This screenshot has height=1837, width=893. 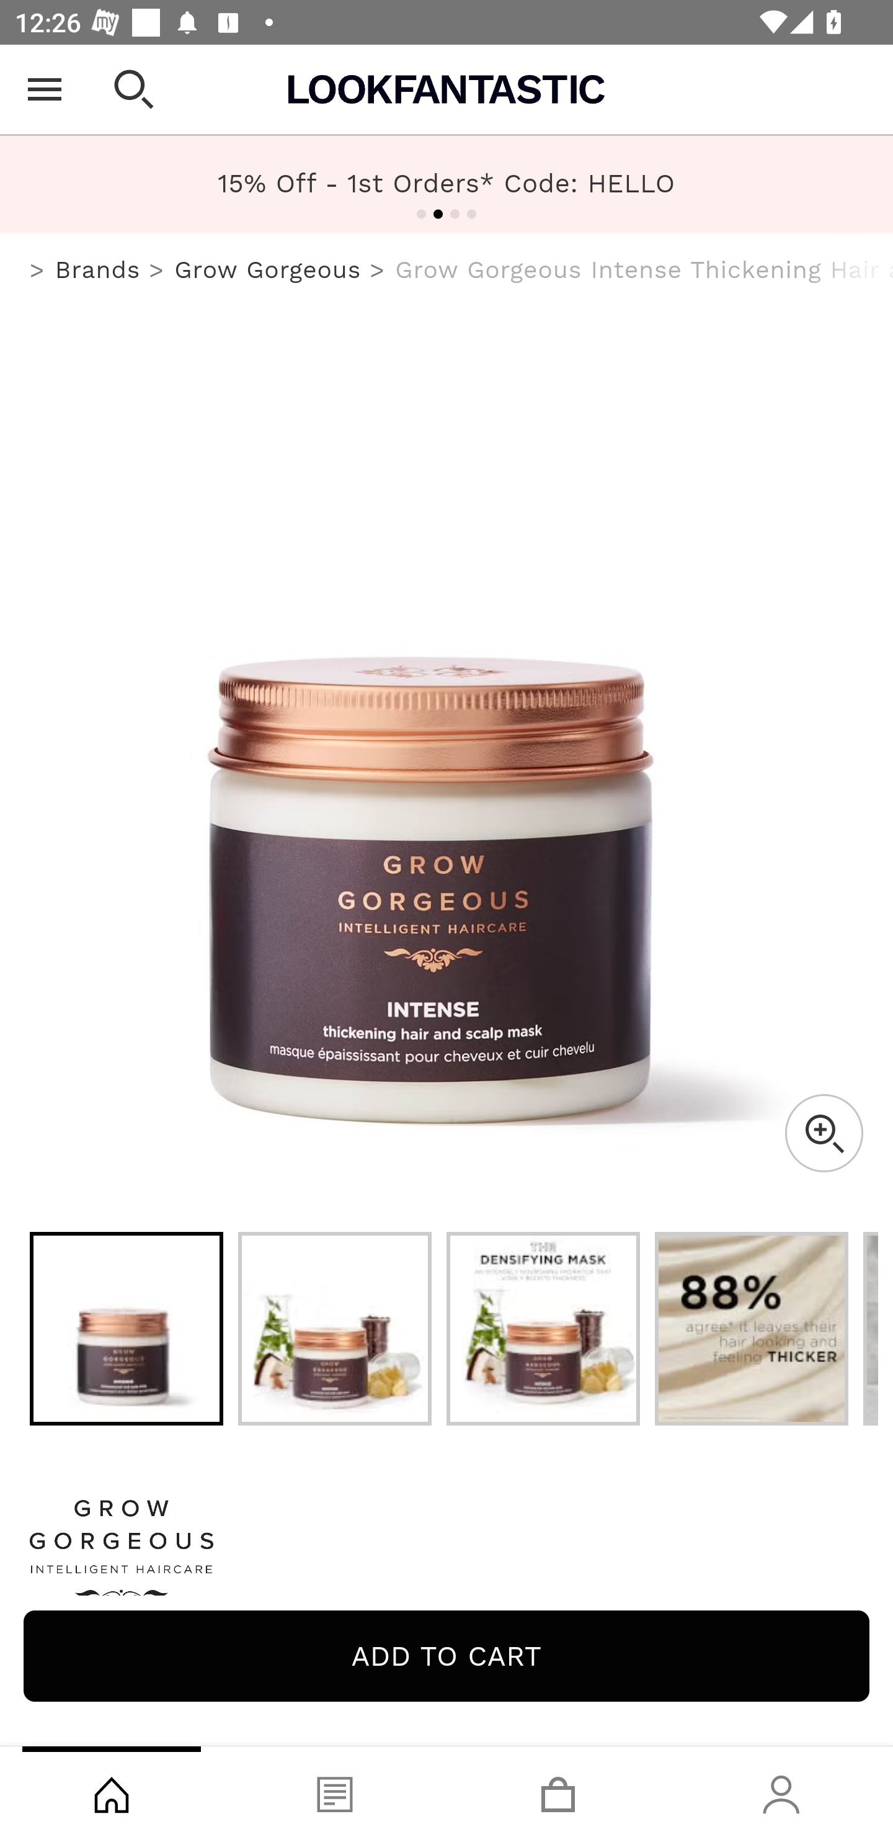 What do you see at coordinates (112, 1792) in the screenshot?
I see `Shop, tab, 1 of 4` at bounding box center [112, 1792].